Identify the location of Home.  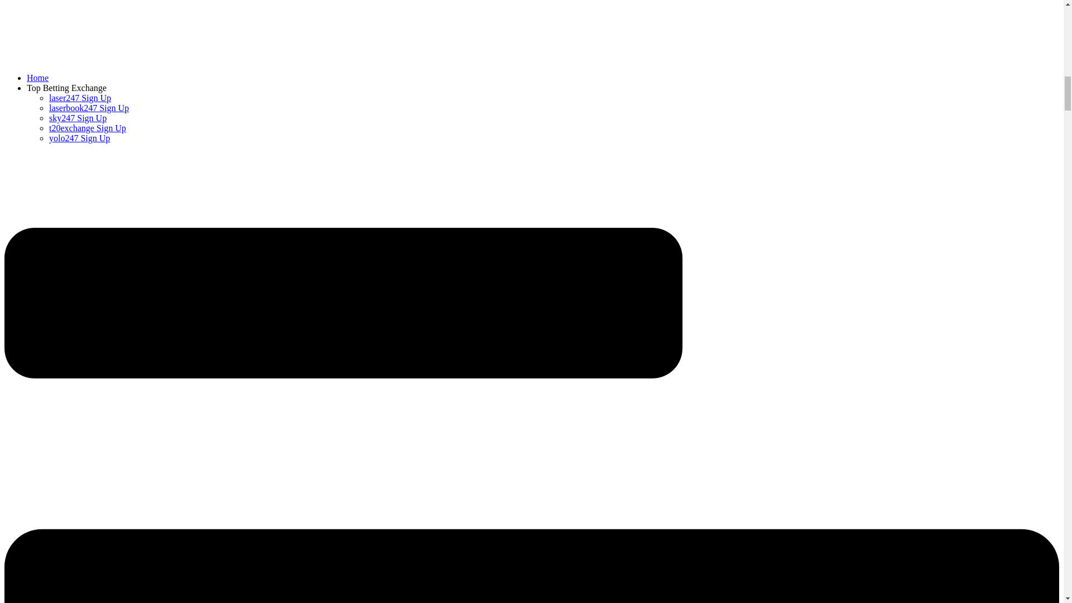
(37, 77).